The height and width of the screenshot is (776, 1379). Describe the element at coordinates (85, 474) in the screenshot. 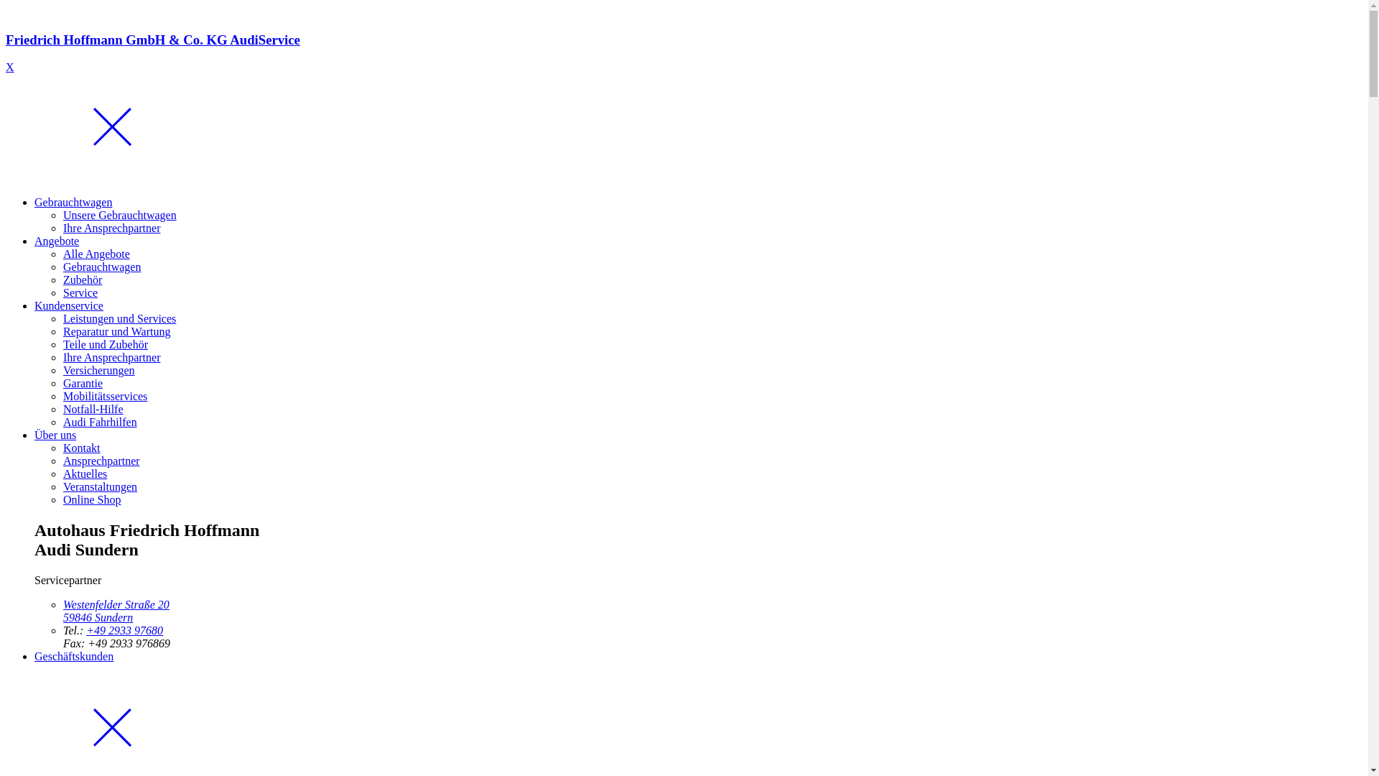

I see `Aktuelles` at that location.